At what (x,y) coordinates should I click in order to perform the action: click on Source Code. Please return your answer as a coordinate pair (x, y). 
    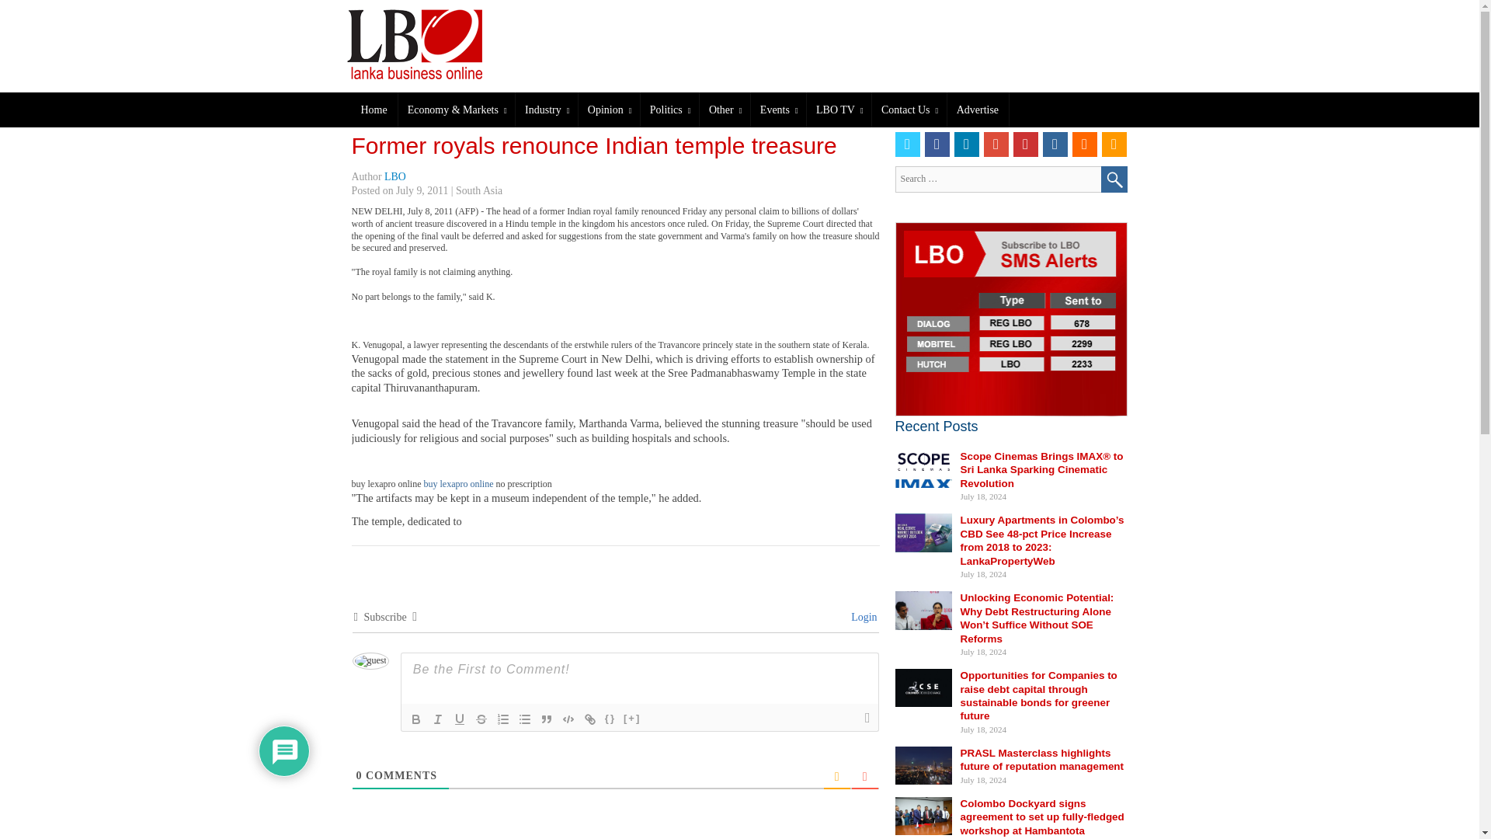
    Looking at the image, I should click on (610, 719).